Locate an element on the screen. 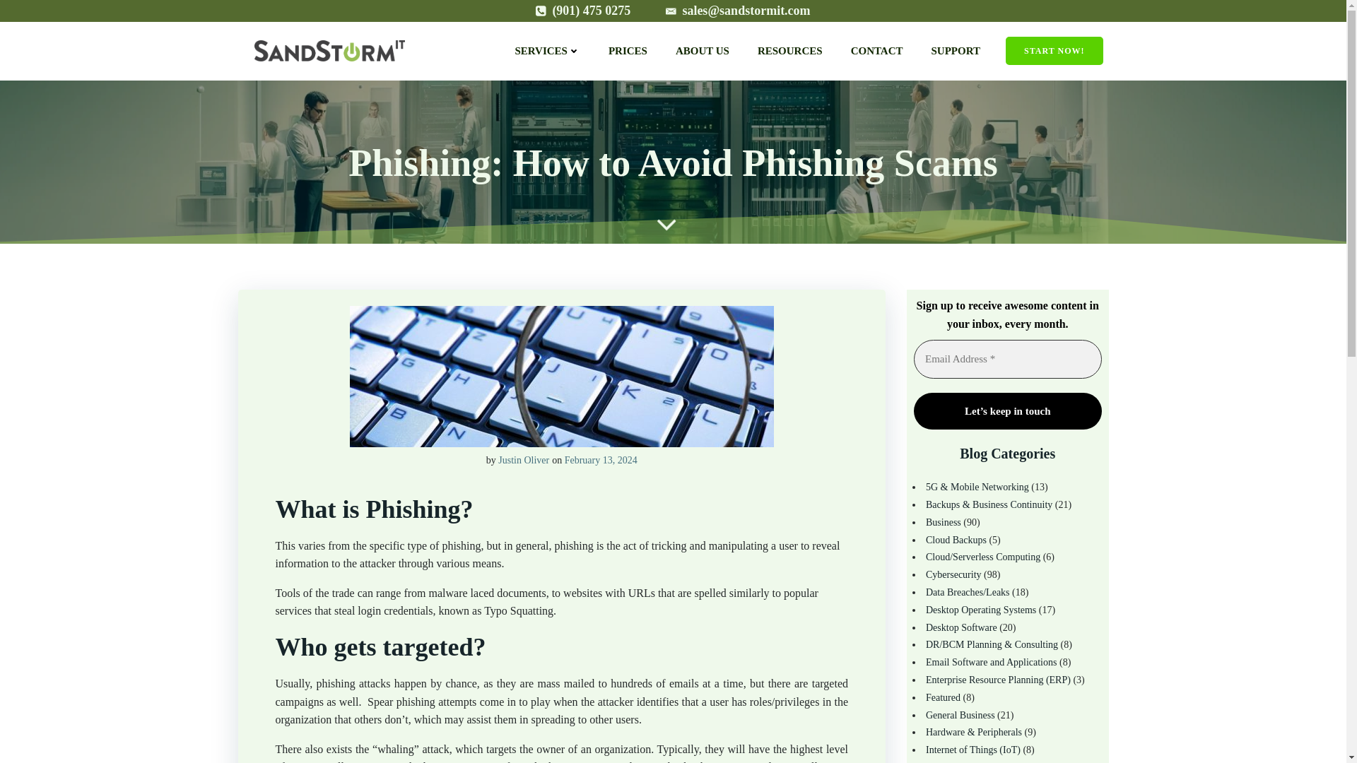 The width and height of the screenshot is (1357, 763). Desktop Software is located at coordinates (961, 627).